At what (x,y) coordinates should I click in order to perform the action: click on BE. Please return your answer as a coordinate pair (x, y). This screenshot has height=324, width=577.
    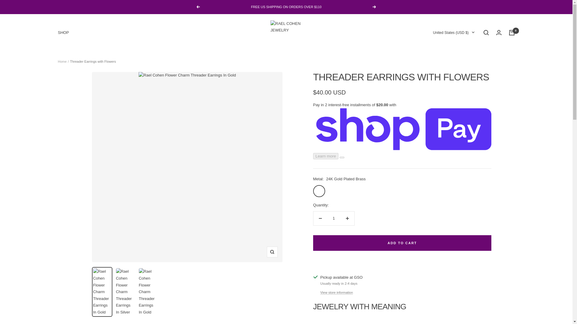
    Looking at the image, I should click on (421, 229).